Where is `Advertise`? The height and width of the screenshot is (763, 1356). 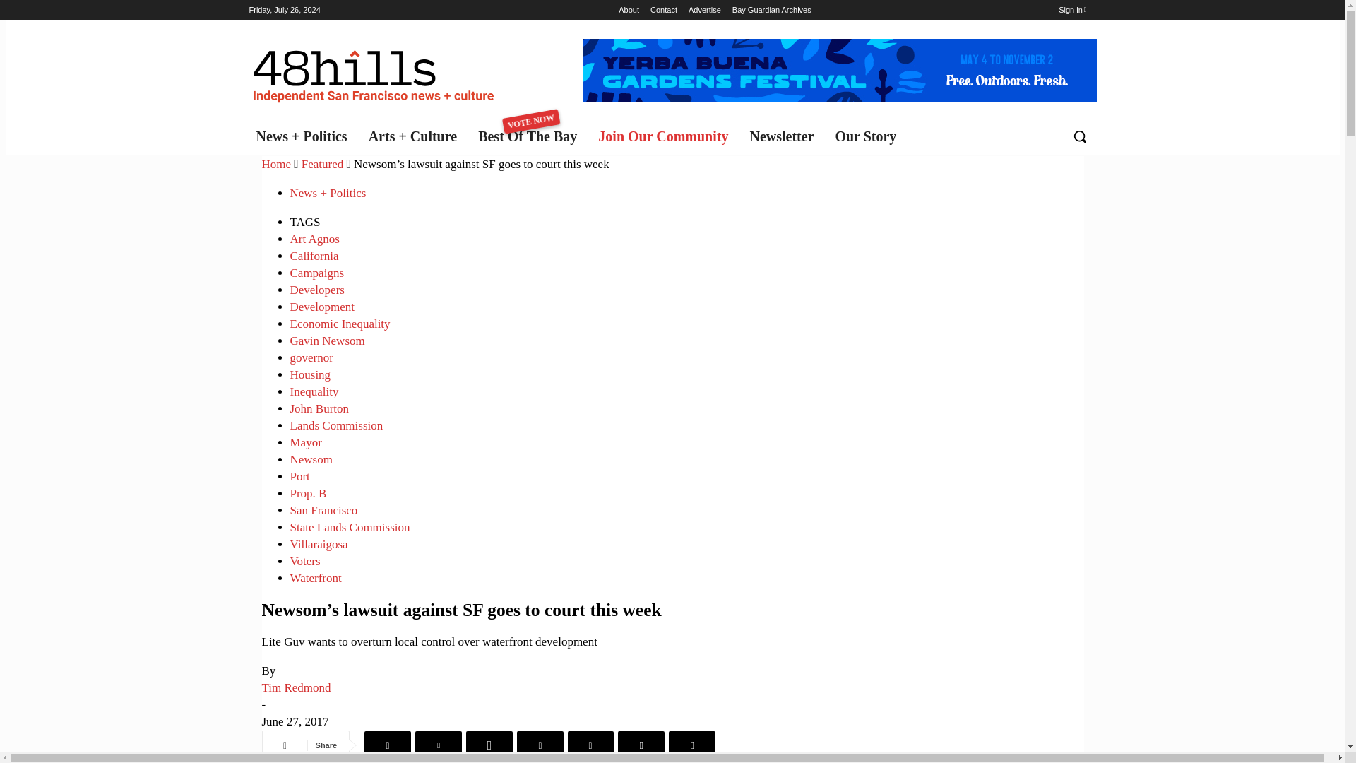
Advertise is located at coordinates (667, 136).